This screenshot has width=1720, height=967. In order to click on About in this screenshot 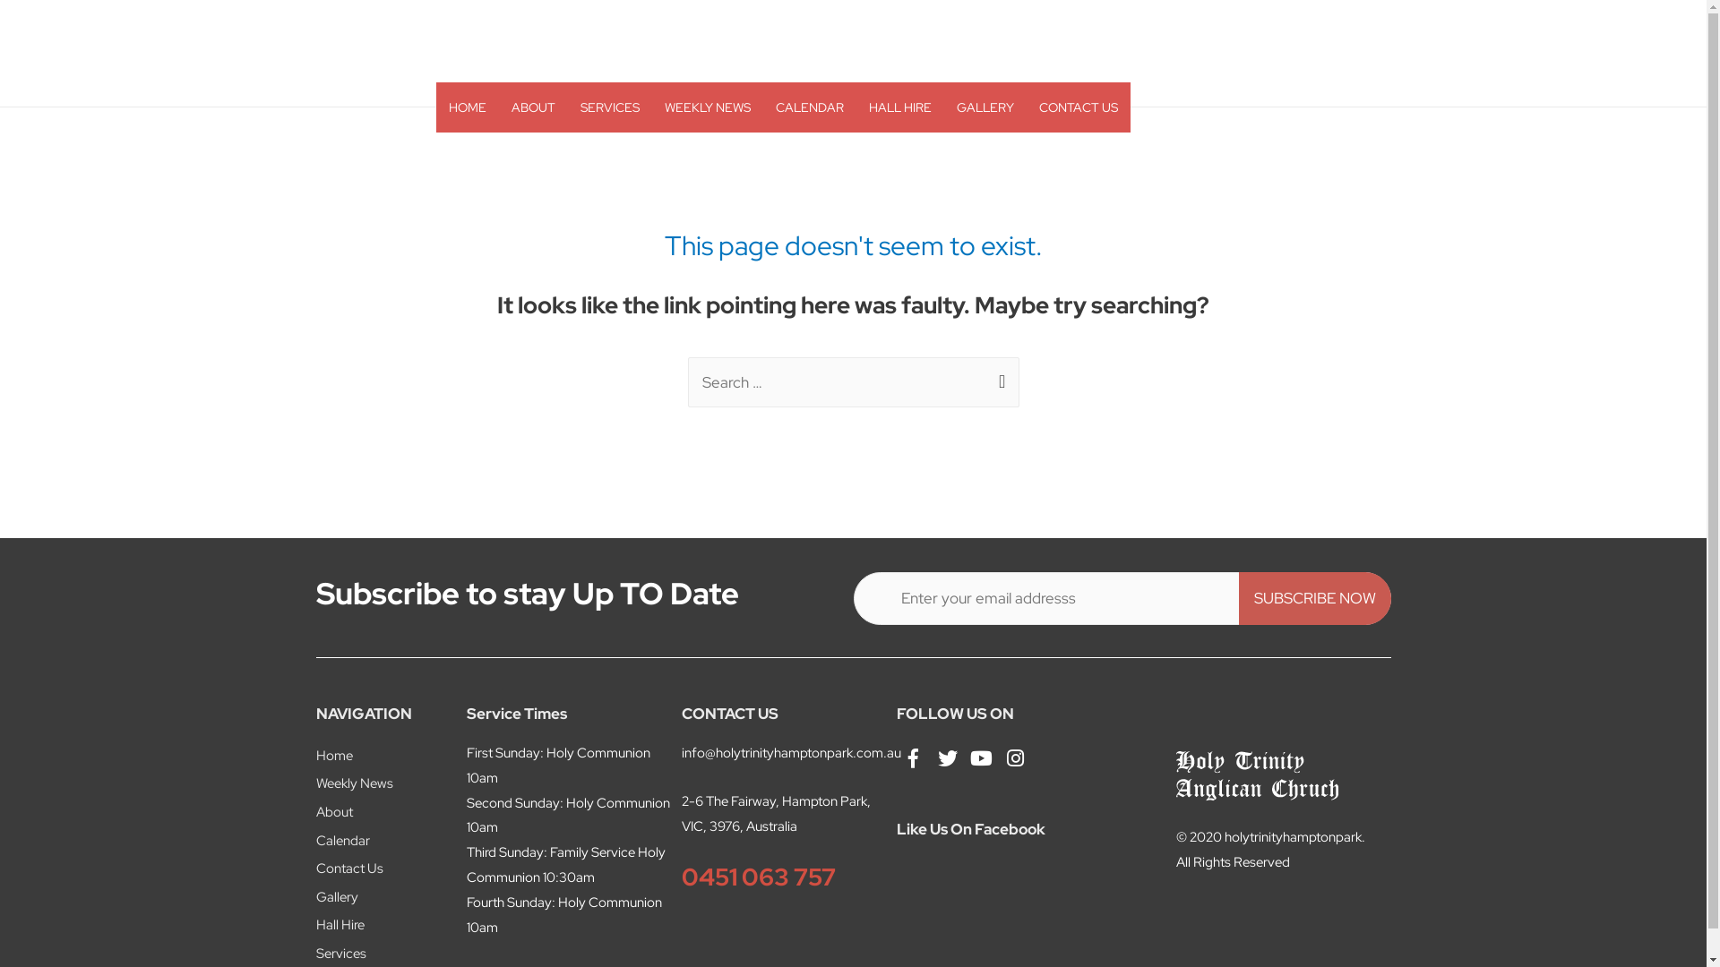, I will do `click(333, 812)`.